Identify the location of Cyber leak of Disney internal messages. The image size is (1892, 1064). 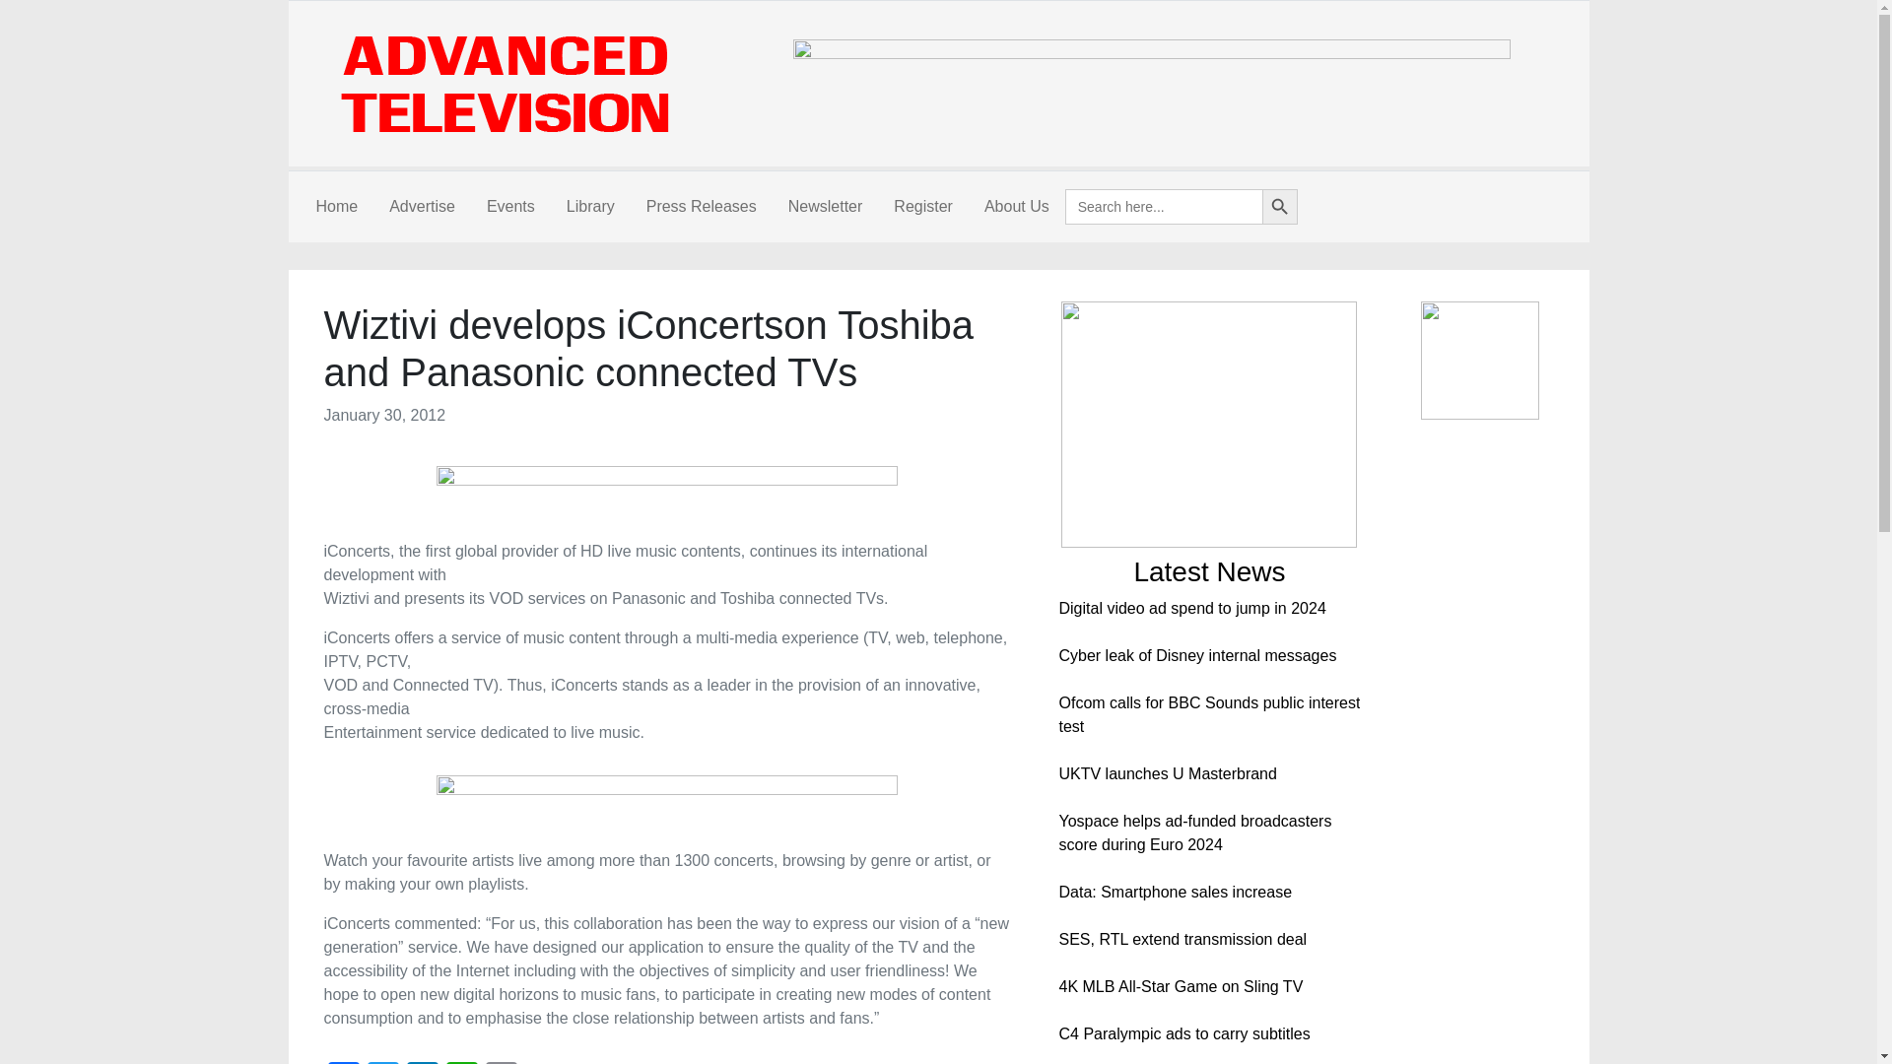
(1196, 654).